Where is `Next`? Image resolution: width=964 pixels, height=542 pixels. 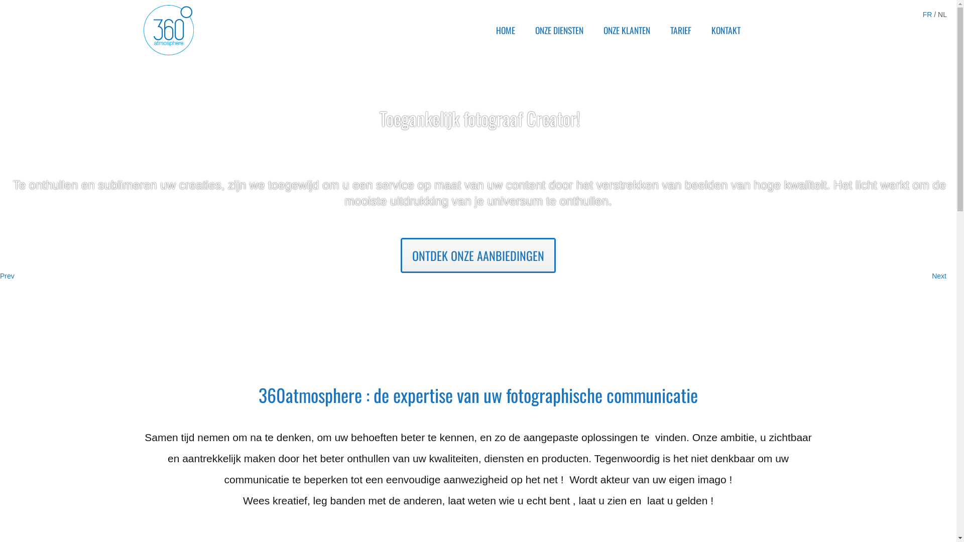
Next is located at coordinates (939, 276).